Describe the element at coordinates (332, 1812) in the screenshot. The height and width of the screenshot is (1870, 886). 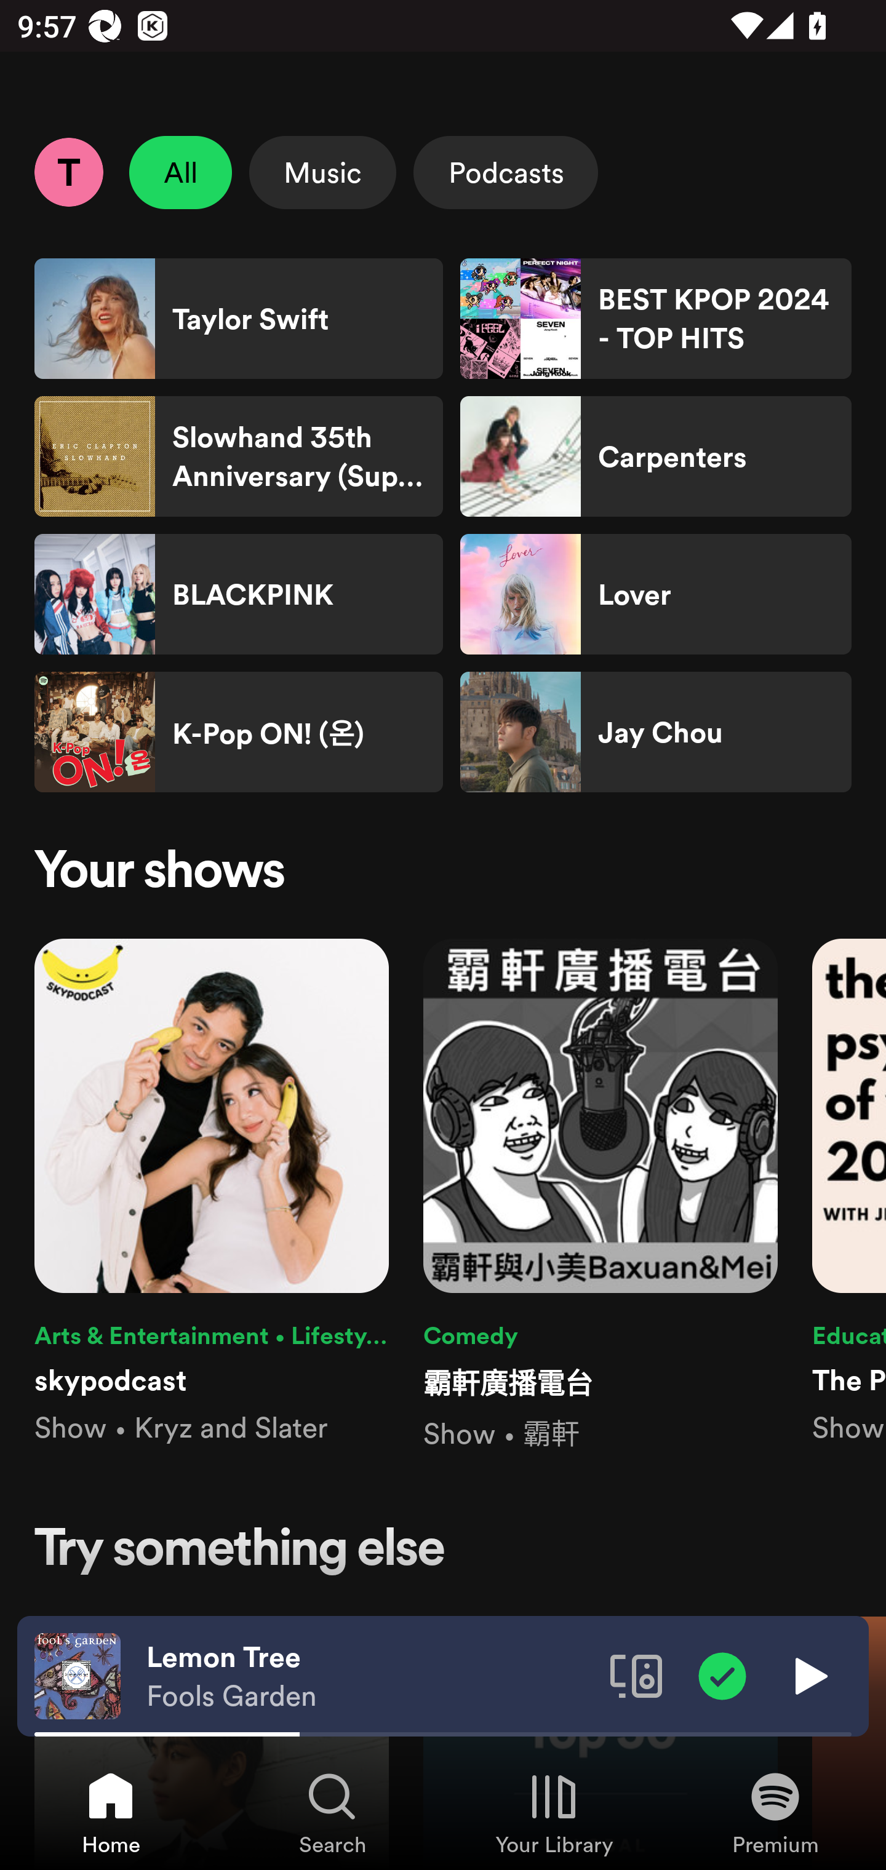
I see `Search, Tab 2 of 4 Search Search` at that location.